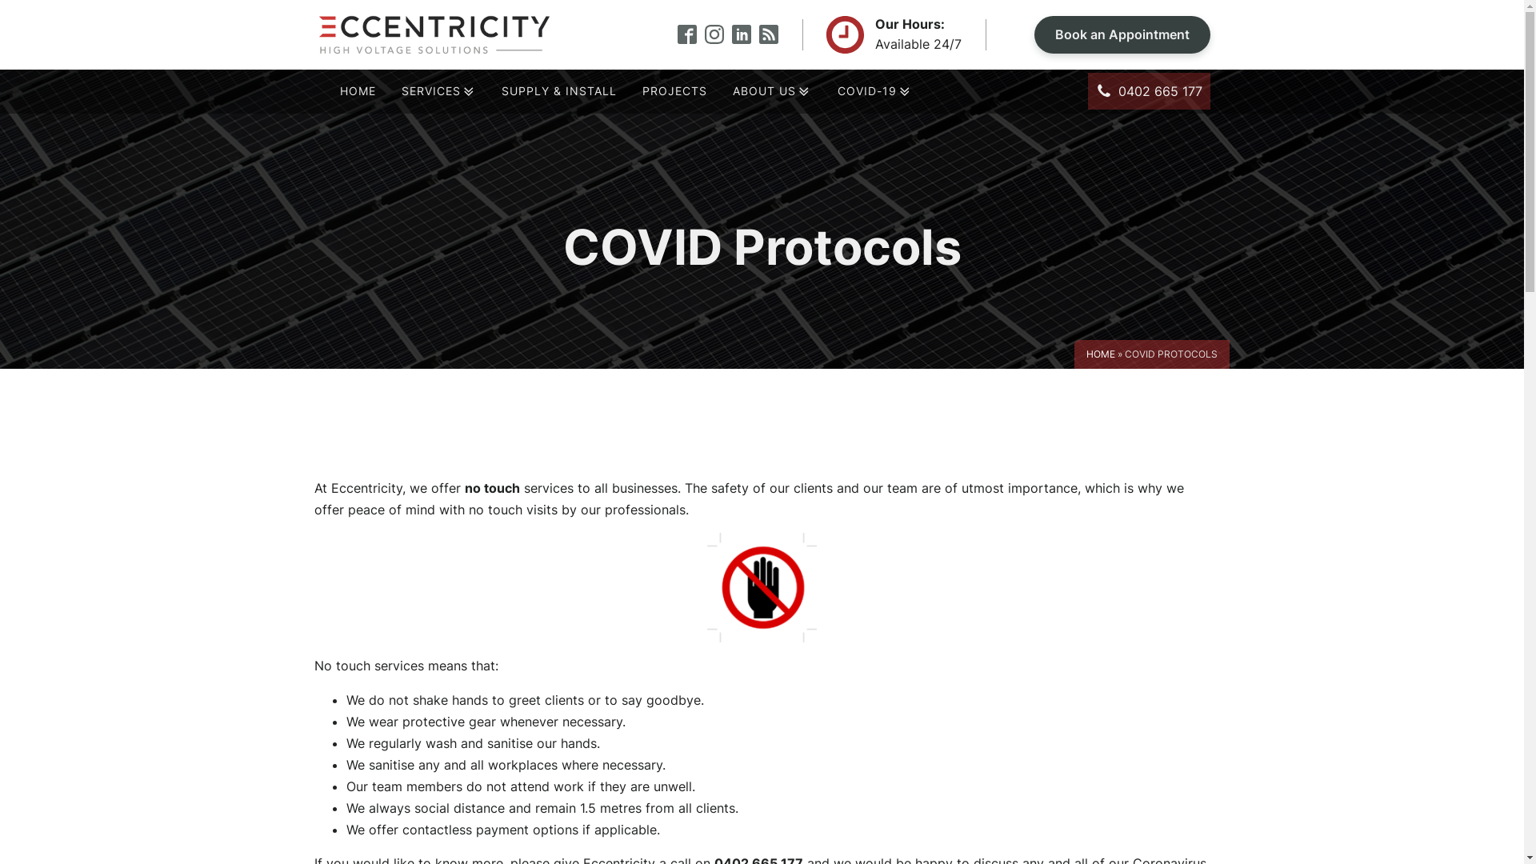 The width and height of the screenshot is (1536, 864). Describe the element at coordinates (766, 149) in the screenshot. I see `Contact Us` at that location.